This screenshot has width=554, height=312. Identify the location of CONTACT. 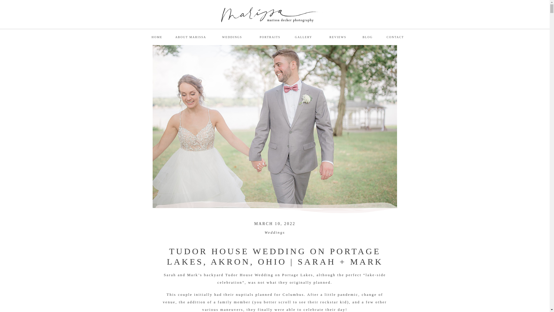
(395, 36).